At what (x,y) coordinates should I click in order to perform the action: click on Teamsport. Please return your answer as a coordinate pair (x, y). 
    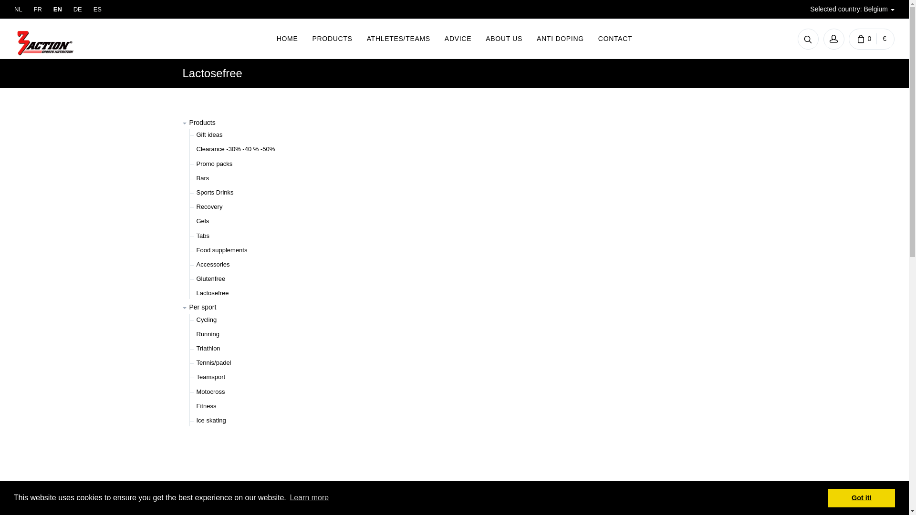
    Looking at the image, I should click on (211, 377).